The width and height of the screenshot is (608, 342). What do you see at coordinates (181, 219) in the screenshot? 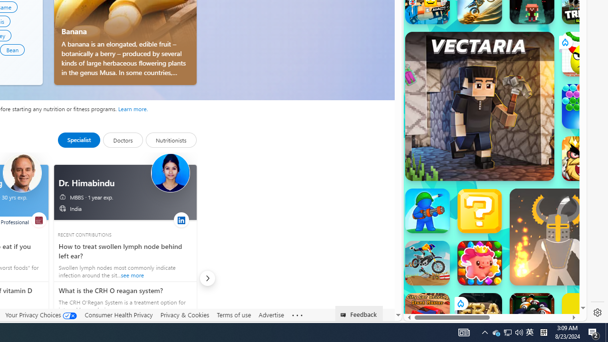
I see `linkedin` at bounding box center [181, 219].